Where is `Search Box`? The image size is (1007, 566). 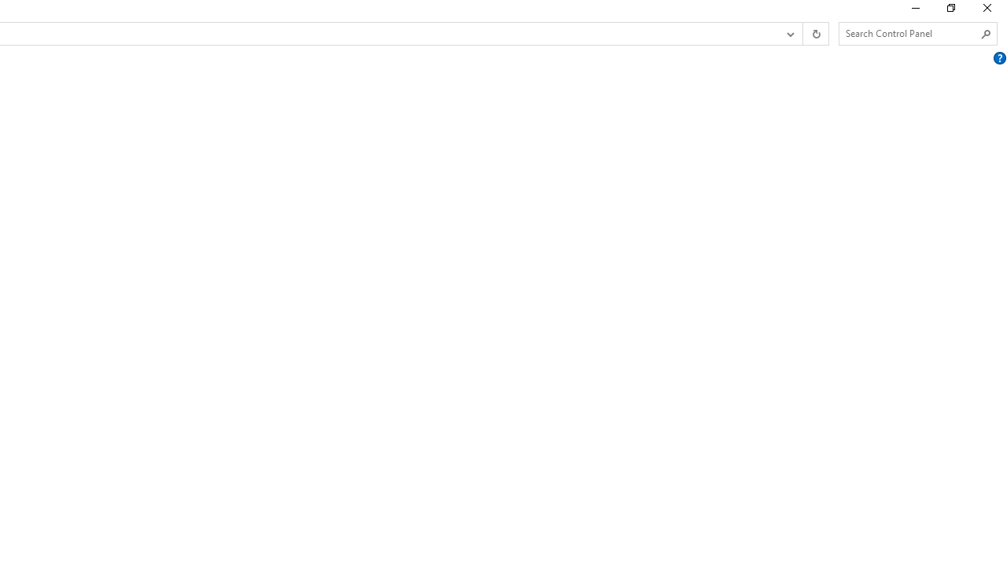
Search Box is located at coordinates (909, 33).